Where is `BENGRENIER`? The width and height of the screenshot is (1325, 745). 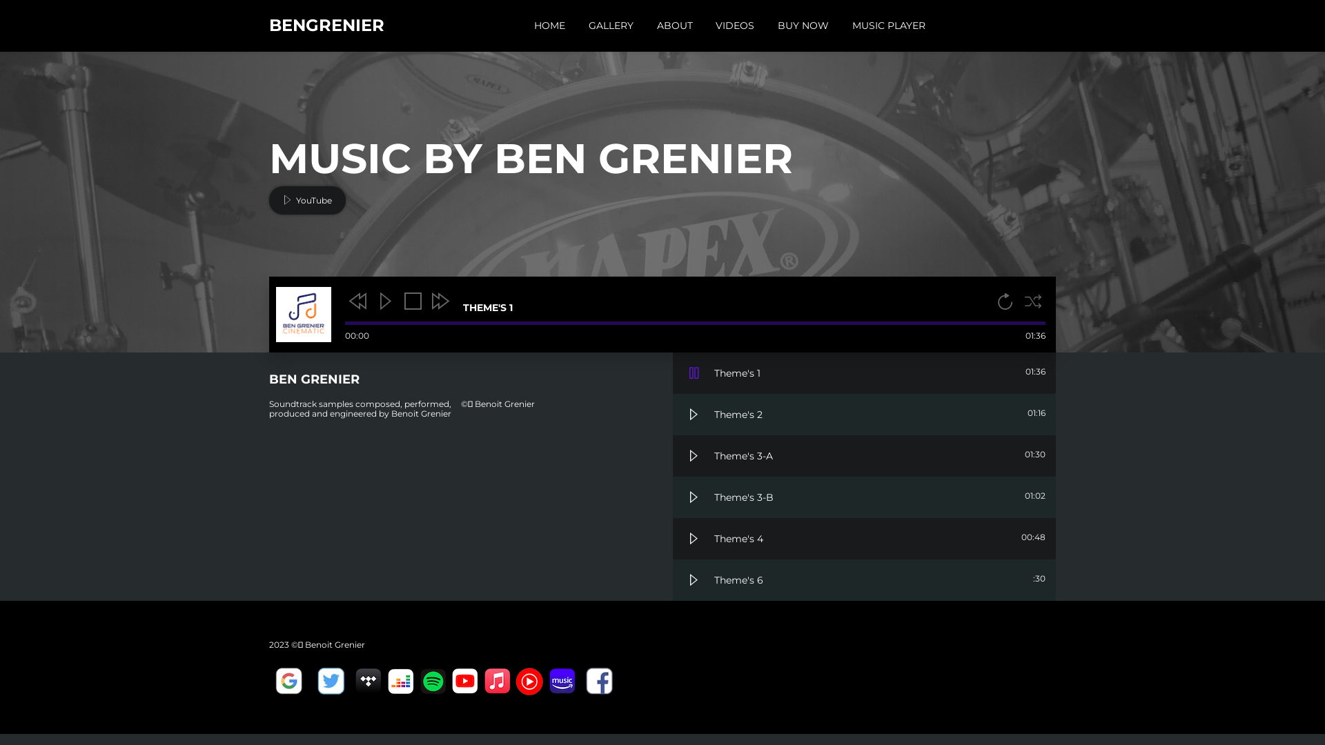 BENGRENIER is located at coordinates (327, 28).